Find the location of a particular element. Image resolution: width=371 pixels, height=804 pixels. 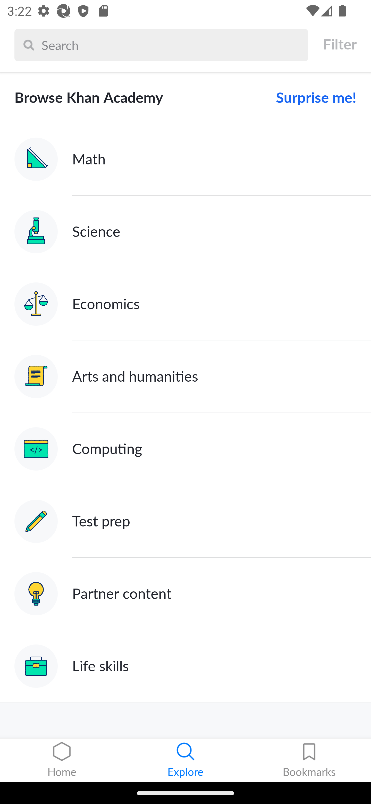

Math is located at coordinates (185, 159).